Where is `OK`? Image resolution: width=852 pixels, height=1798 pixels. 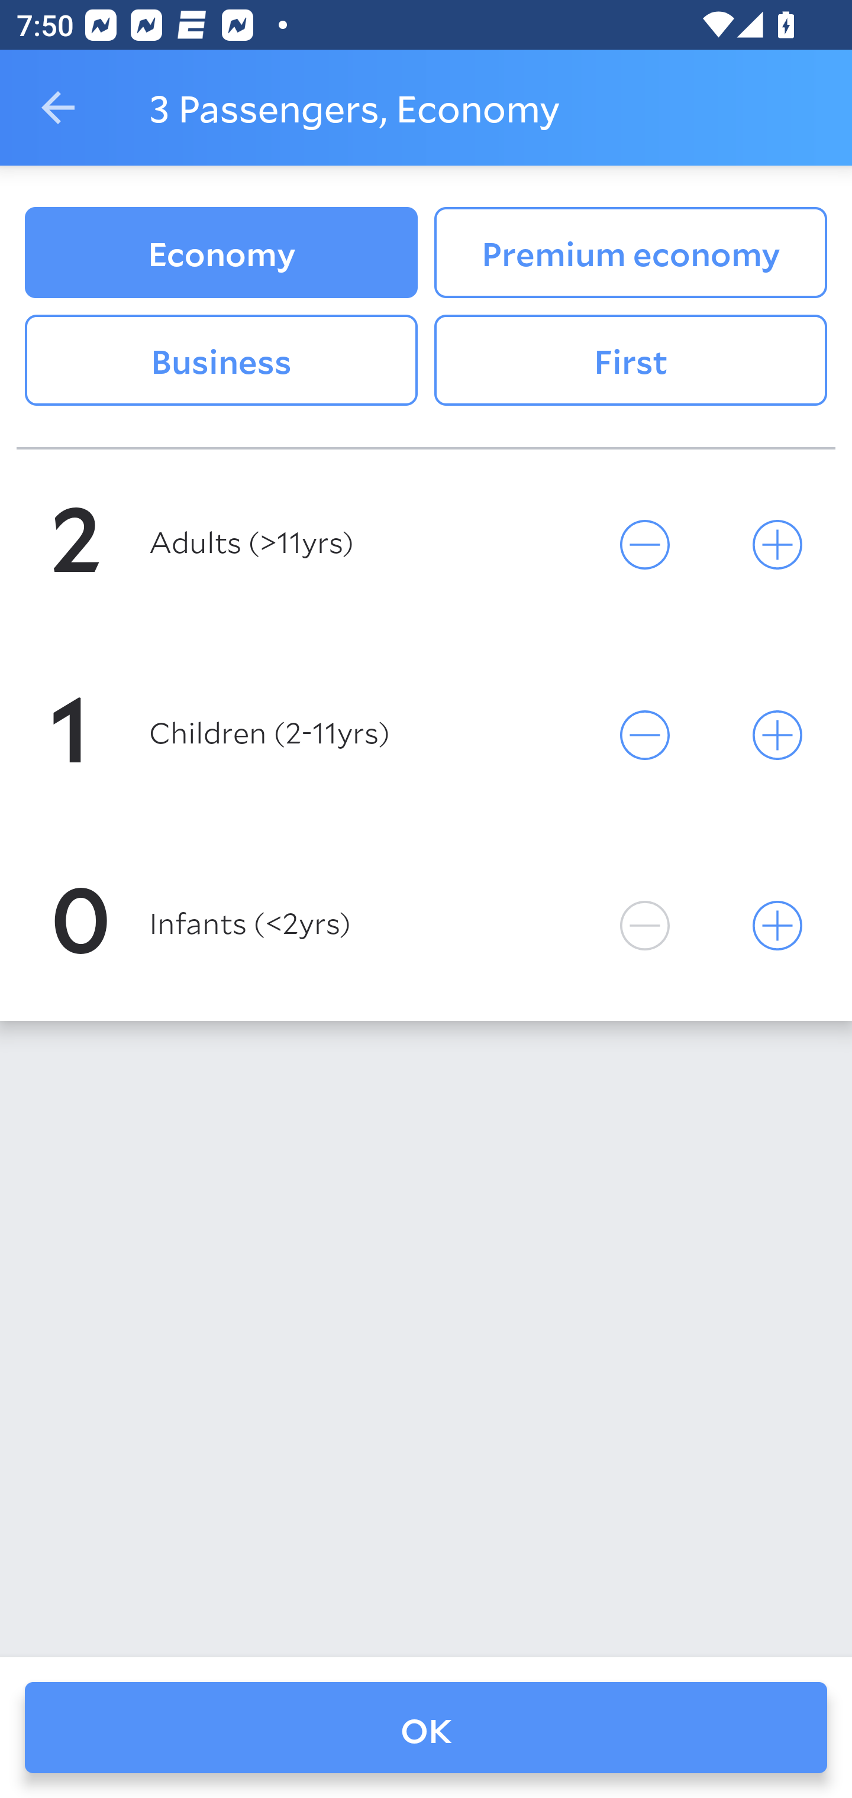
OK is located at coordinates (426, 1728).